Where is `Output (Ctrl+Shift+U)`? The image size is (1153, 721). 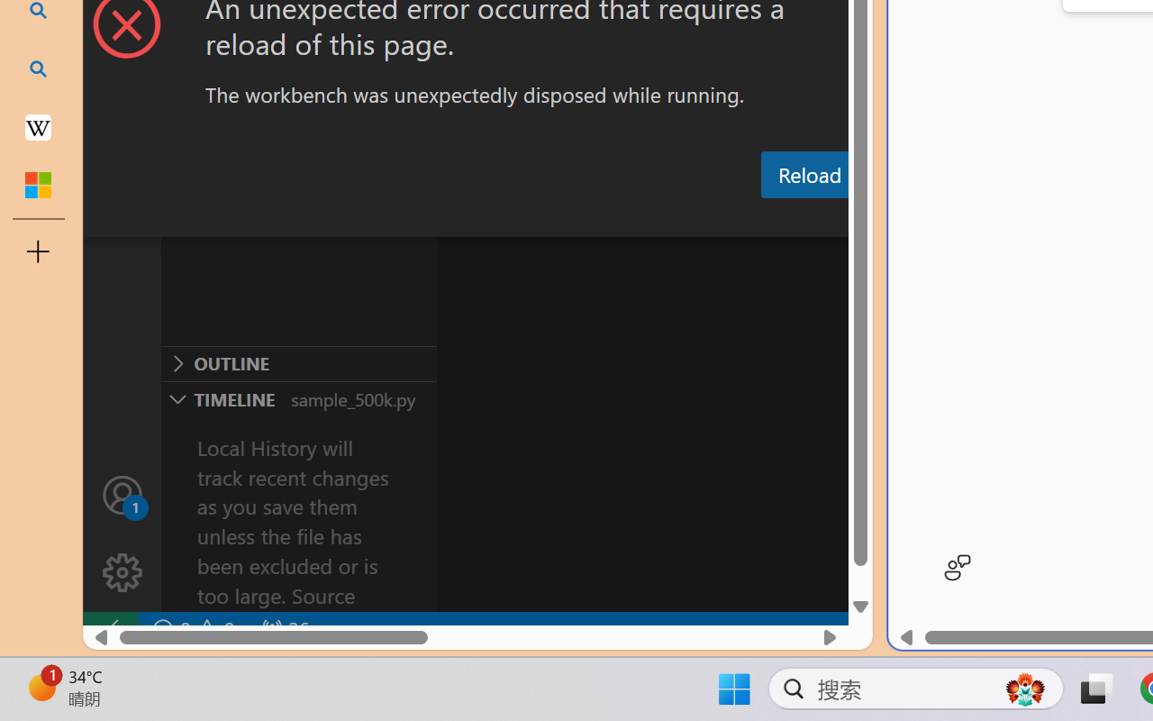 Output (Ctrl+Shift+U) is located at coordinates (627, 219).